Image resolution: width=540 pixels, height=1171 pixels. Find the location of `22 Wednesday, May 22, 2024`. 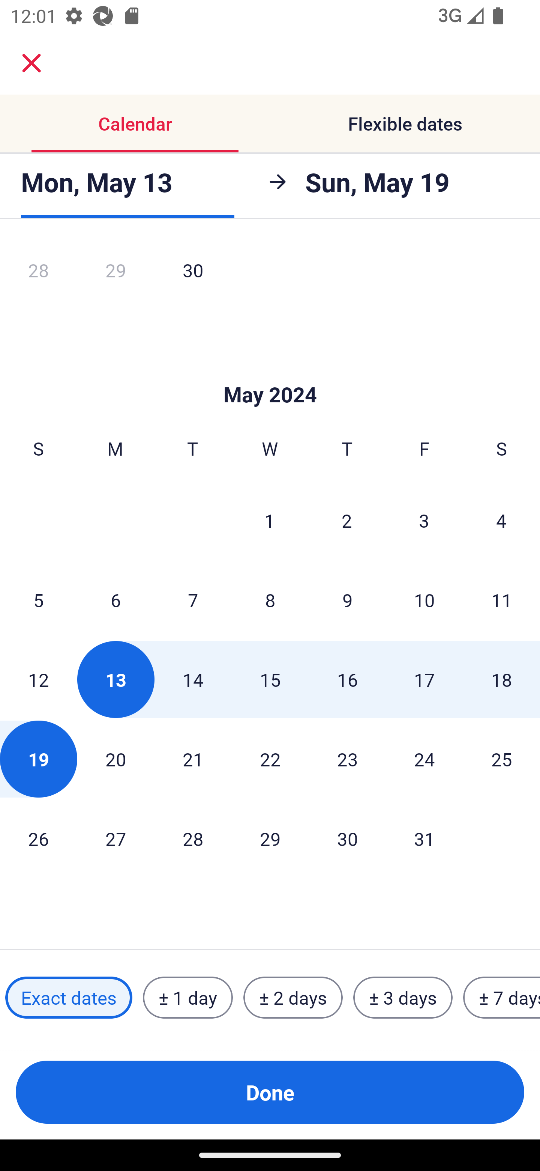

22 Wednesday, May 22, 2024 is located at coordinates (270, 759).